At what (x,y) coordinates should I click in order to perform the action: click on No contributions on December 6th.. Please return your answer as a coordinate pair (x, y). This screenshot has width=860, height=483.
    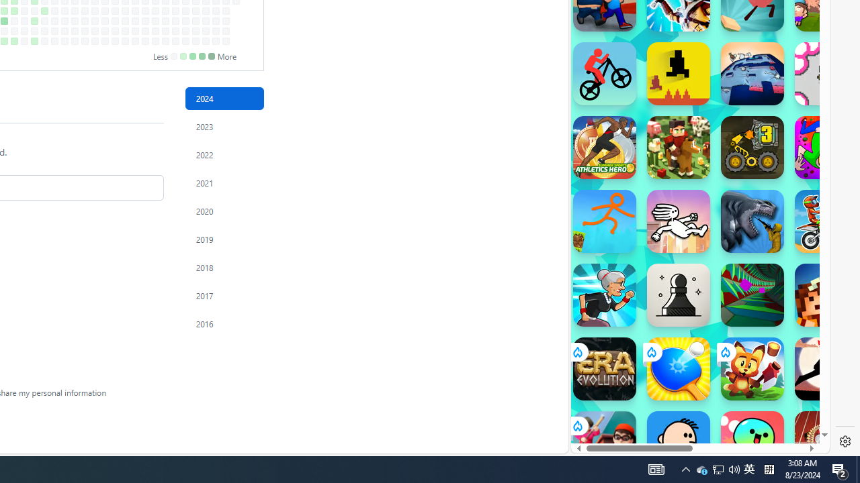
    Looking at the image, I should click on (195, 31).